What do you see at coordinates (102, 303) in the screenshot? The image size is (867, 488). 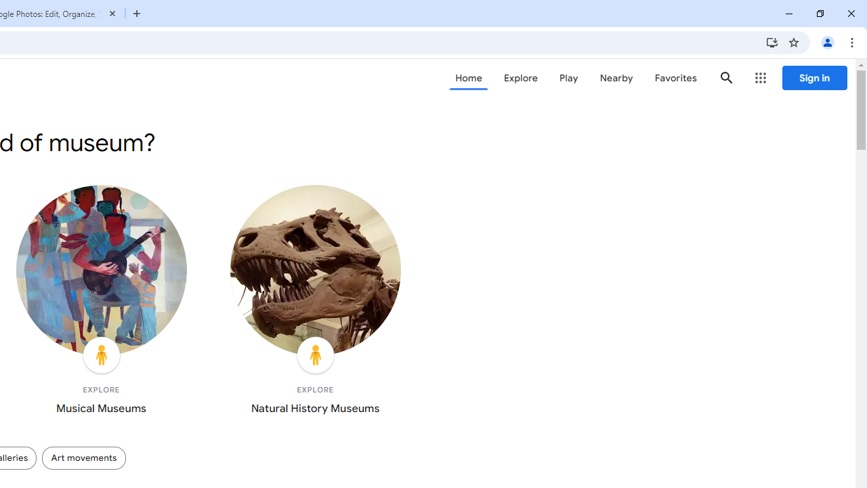 I see `EXPLORE Musical Museums` at bounding box center [102, 303].